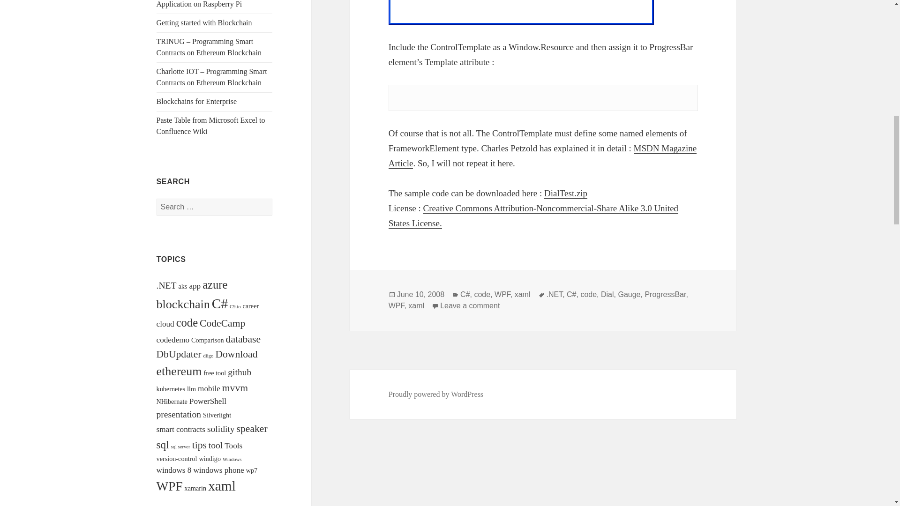 Image resolution: width=900 pixels, height=506 pixels. What do you see at coordinates (195, 286) in the screenshot?
I see `app` at bounding box center [195, 286].